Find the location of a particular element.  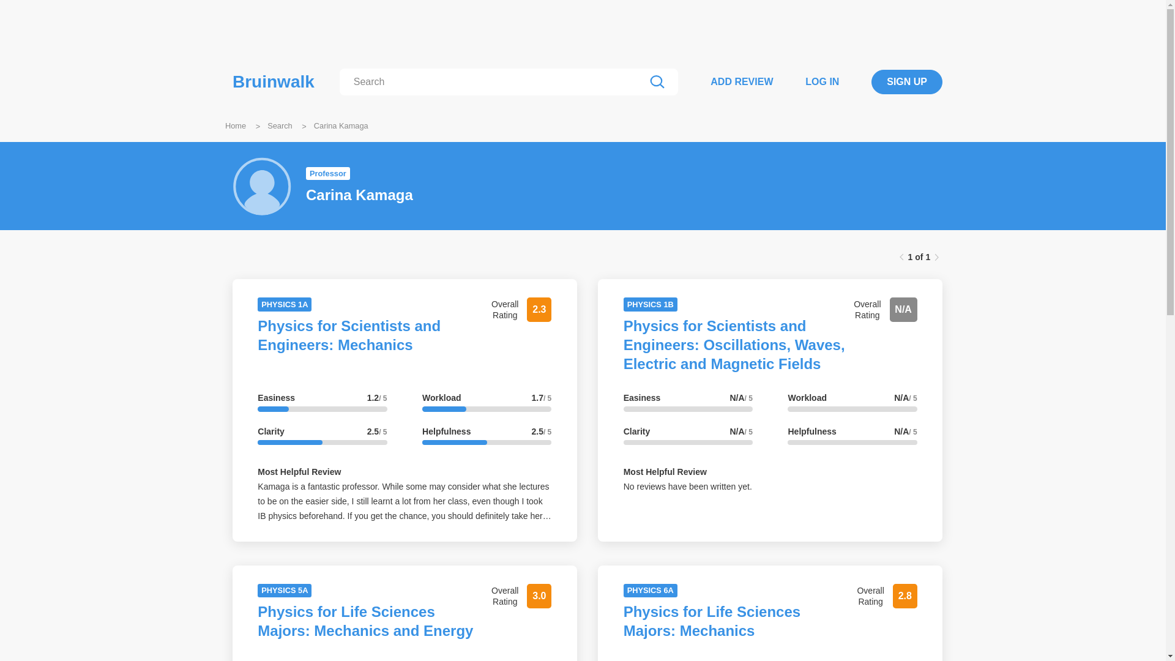

No reviews have been written yet. is located at coordinates (688, 487).